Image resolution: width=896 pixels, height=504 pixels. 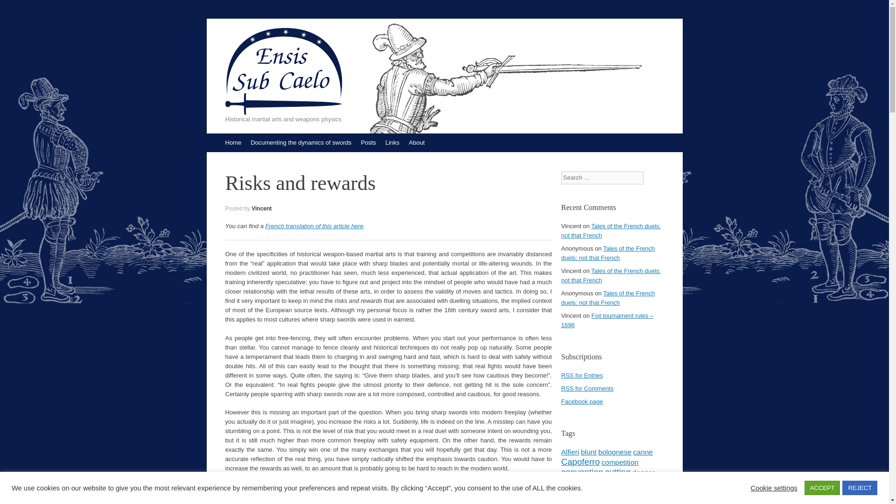 What do you see at coordinates (211, 138) in the screenshot?
I see `Skip to content` at bounding box center [211, 138].